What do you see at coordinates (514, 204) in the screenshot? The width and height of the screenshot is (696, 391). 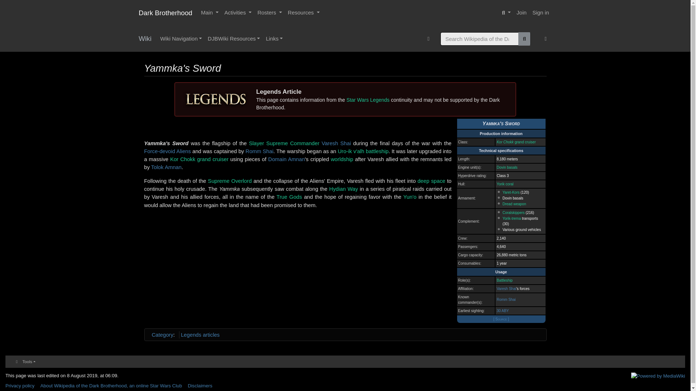 I see `starwars:Dread weapon` at bounding box center [514, 204].